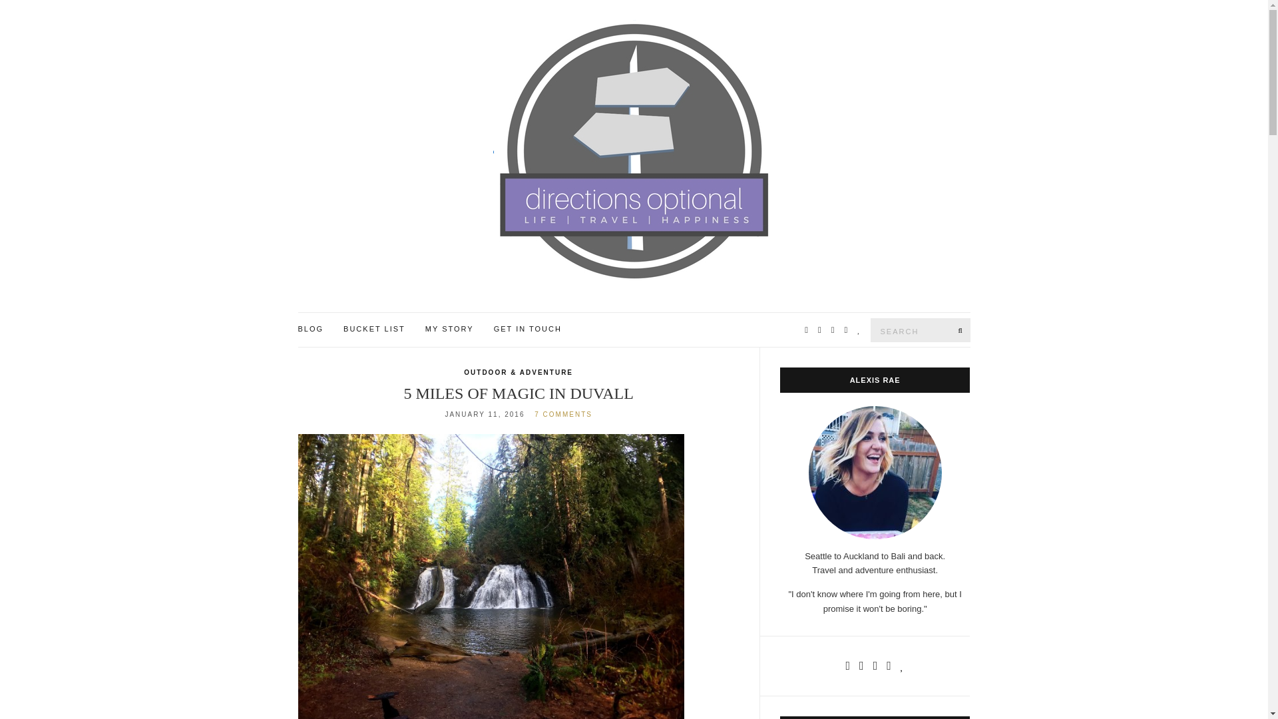 Image resolution: width=1278 pixels, height=719 pixels. What do you see at coordinates (527, 330) in the screenshot?
I see `GET IN TOUCH` at bounding box center [527, 330].